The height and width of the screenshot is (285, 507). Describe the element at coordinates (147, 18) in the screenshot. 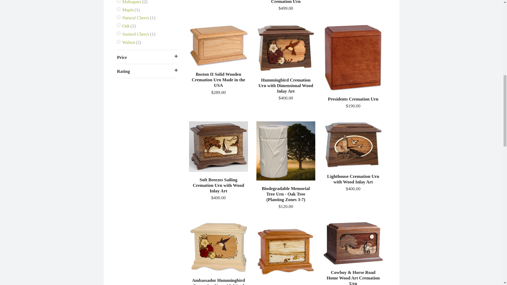

I see `Natural Cherry` at that location.